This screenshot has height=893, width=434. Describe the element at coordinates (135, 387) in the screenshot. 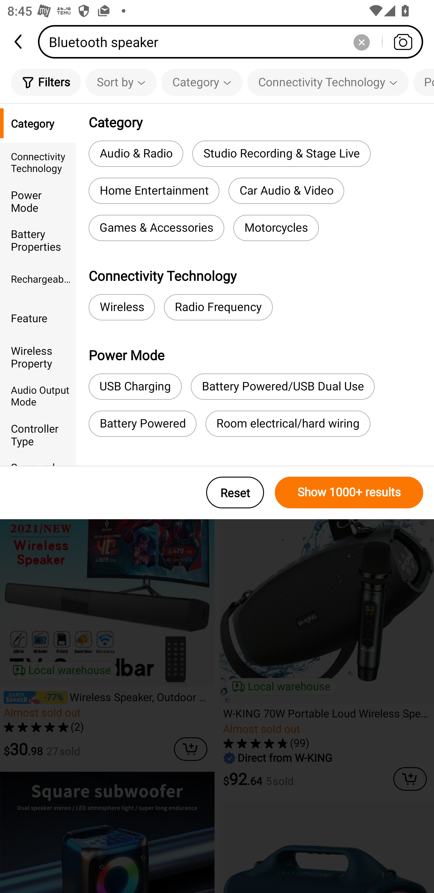

I see `USB Charging` at that location.